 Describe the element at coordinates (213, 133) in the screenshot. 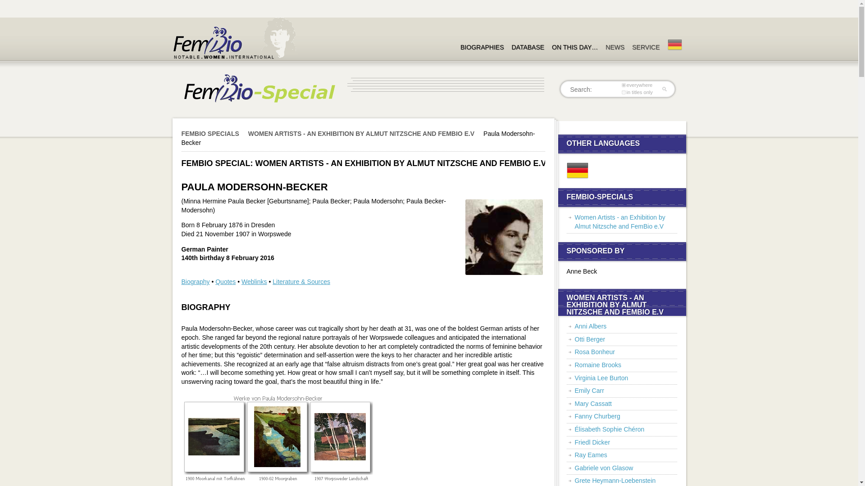

I see `FEMBIO SPECIALS` at that location.